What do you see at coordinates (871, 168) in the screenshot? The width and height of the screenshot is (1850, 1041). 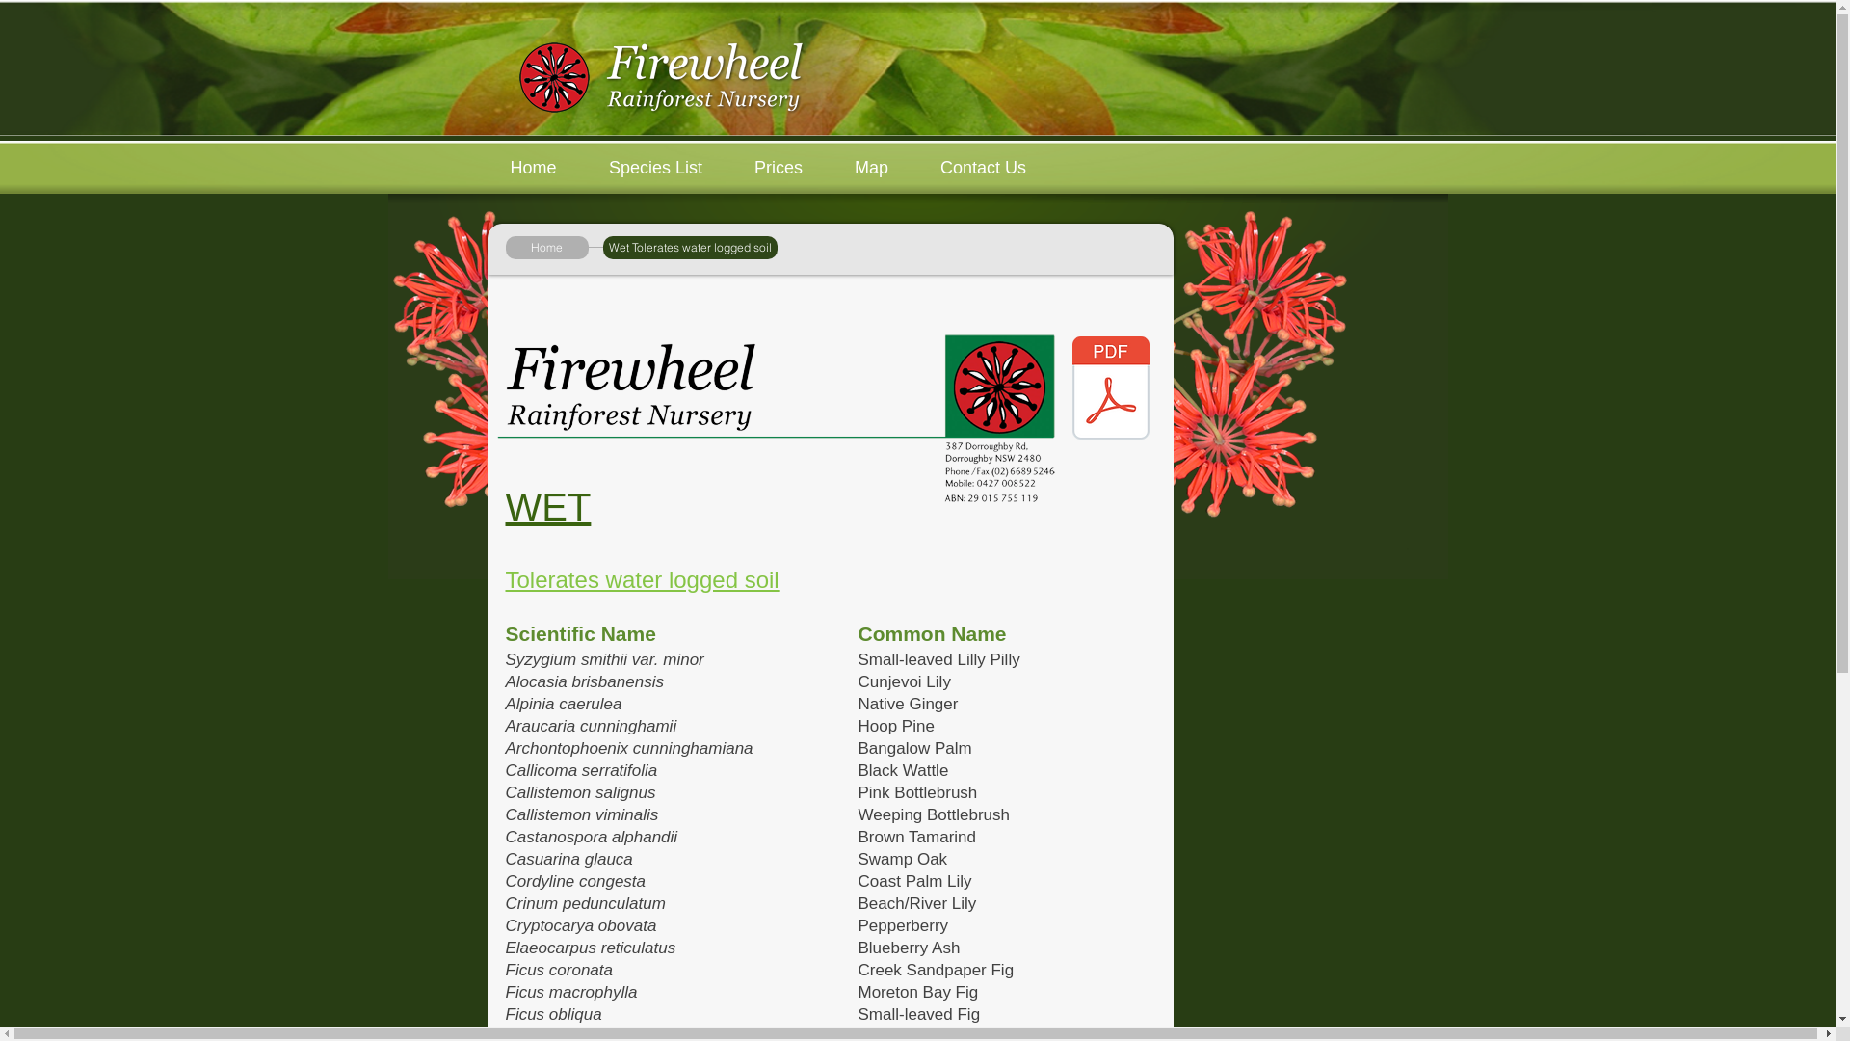 I see `Map` at bounding box center [871, 168].